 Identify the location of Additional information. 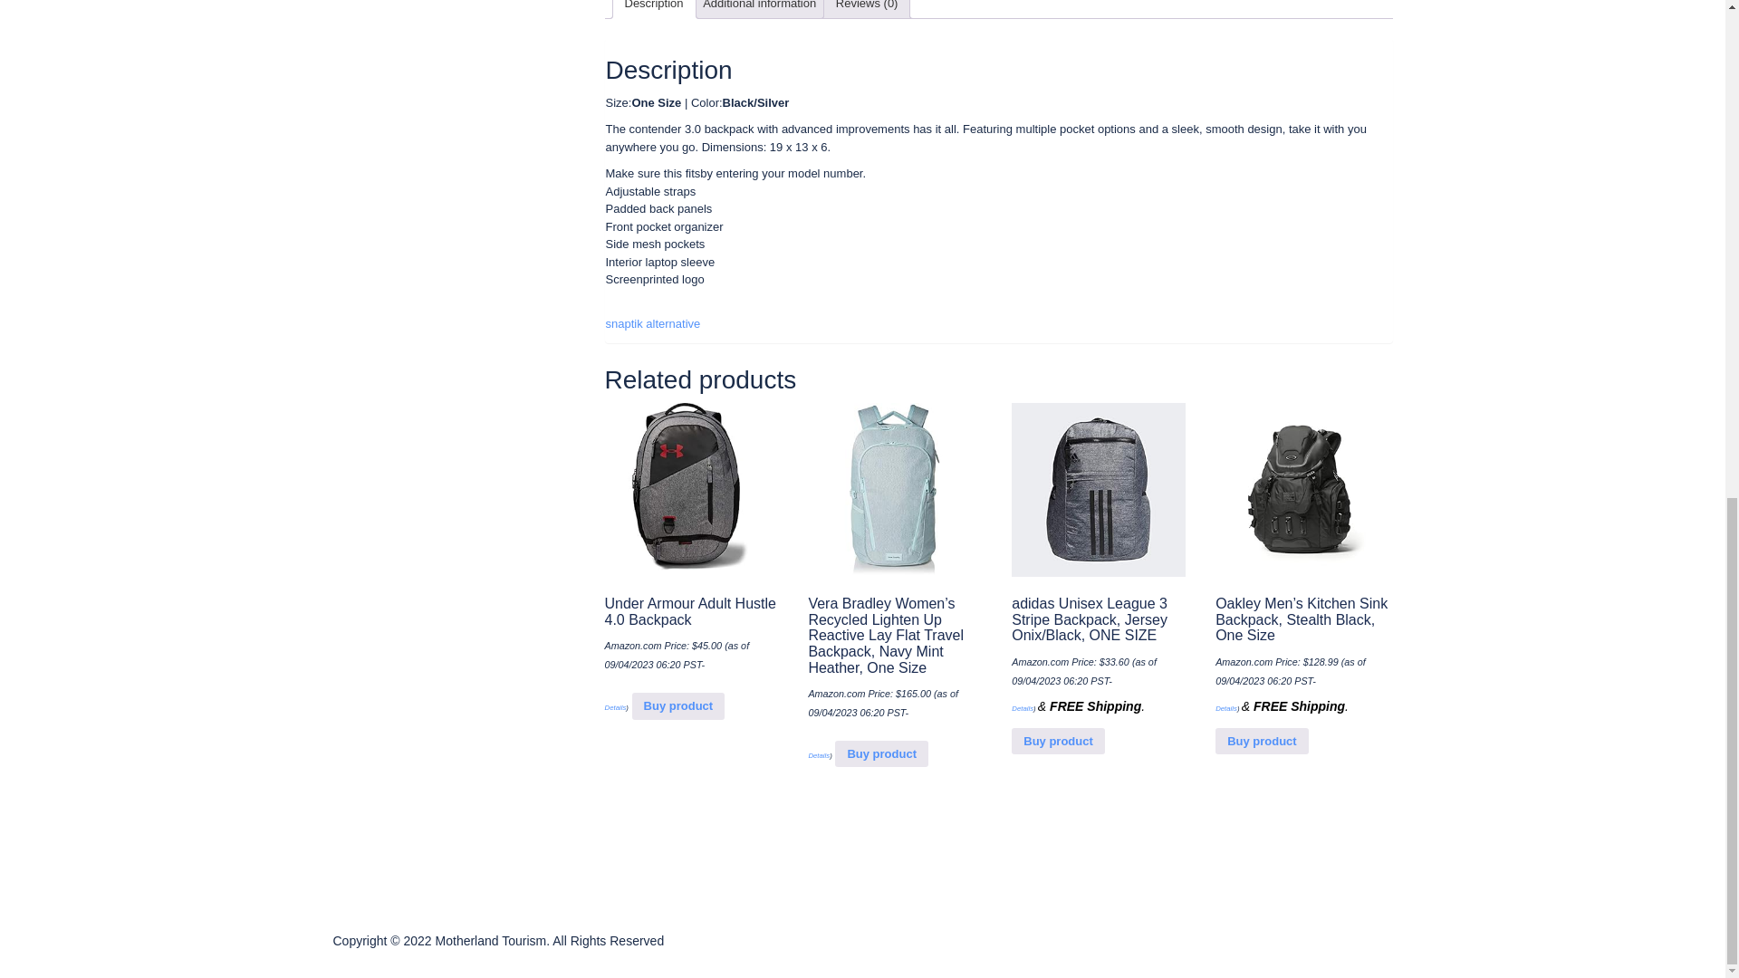
(759, 9).